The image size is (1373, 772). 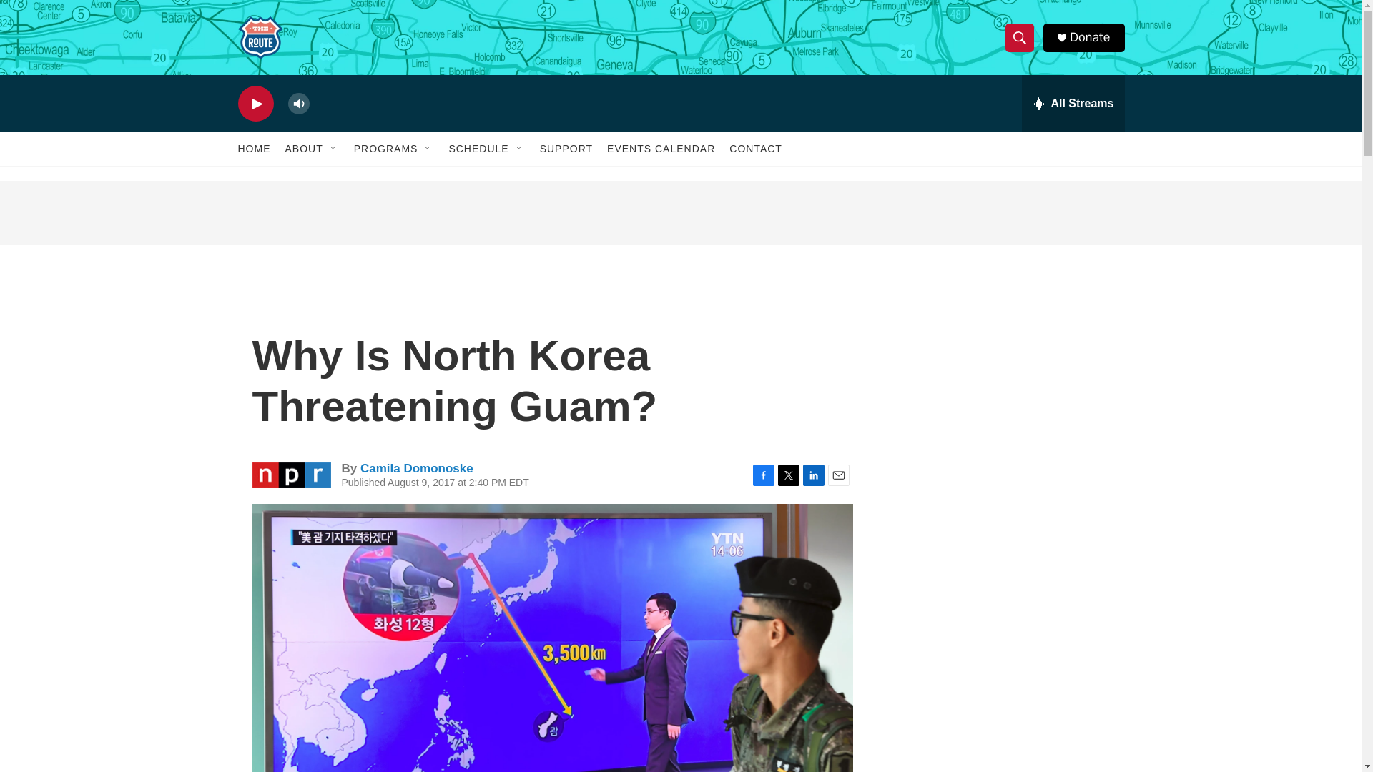 What do you see at coordinates (680, 213) in the screenshot?
I see `3rd party ad content` at bounding box center [680, 213].